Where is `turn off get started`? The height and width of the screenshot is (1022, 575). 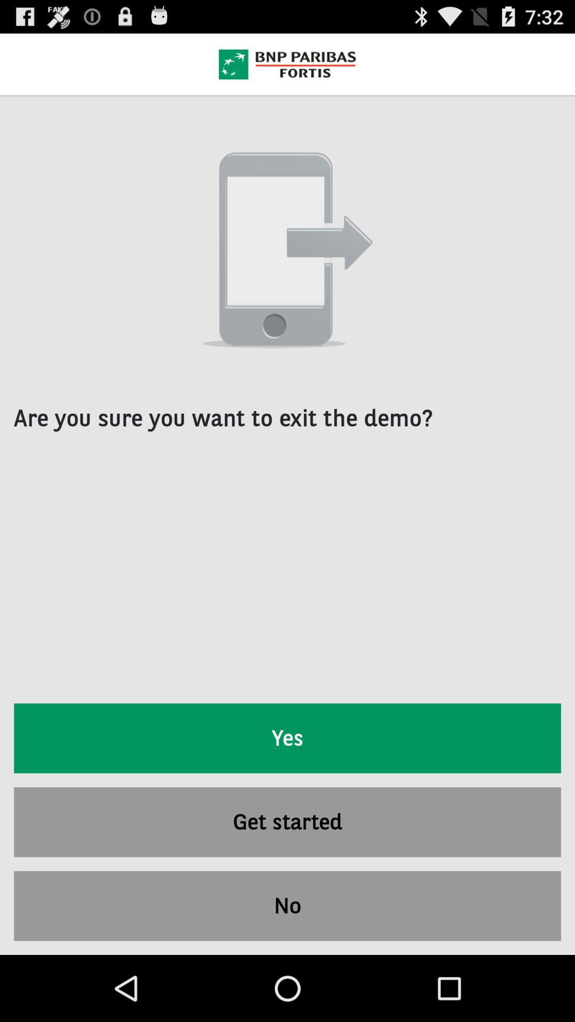 turn off get started is located at coordinates (287, 822).